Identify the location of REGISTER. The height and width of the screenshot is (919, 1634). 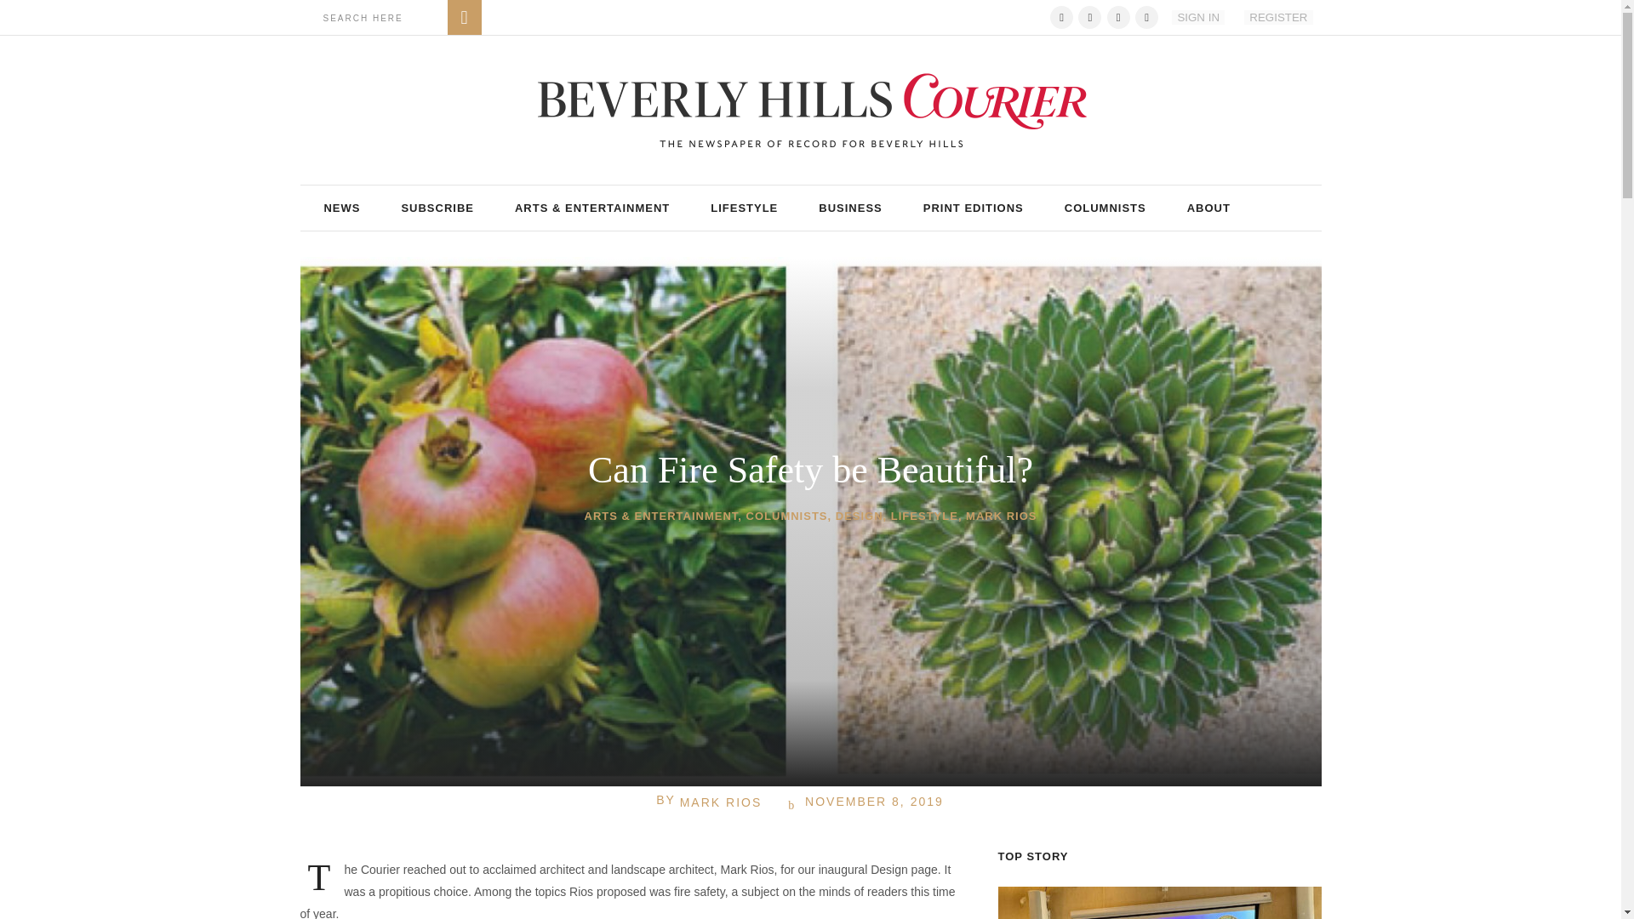
(1277, 17).